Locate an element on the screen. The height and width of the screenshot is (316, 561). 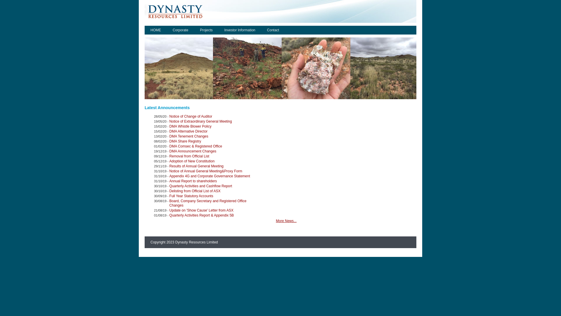
DMA Whistle Blower Policy is located at coordinates (213, 126).